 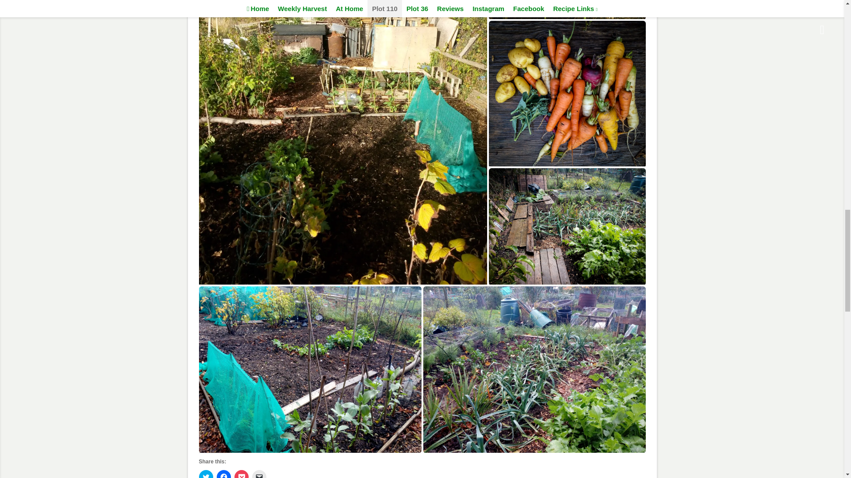 I want to click on Click to share on Pocket, so click(x=241, y=474).